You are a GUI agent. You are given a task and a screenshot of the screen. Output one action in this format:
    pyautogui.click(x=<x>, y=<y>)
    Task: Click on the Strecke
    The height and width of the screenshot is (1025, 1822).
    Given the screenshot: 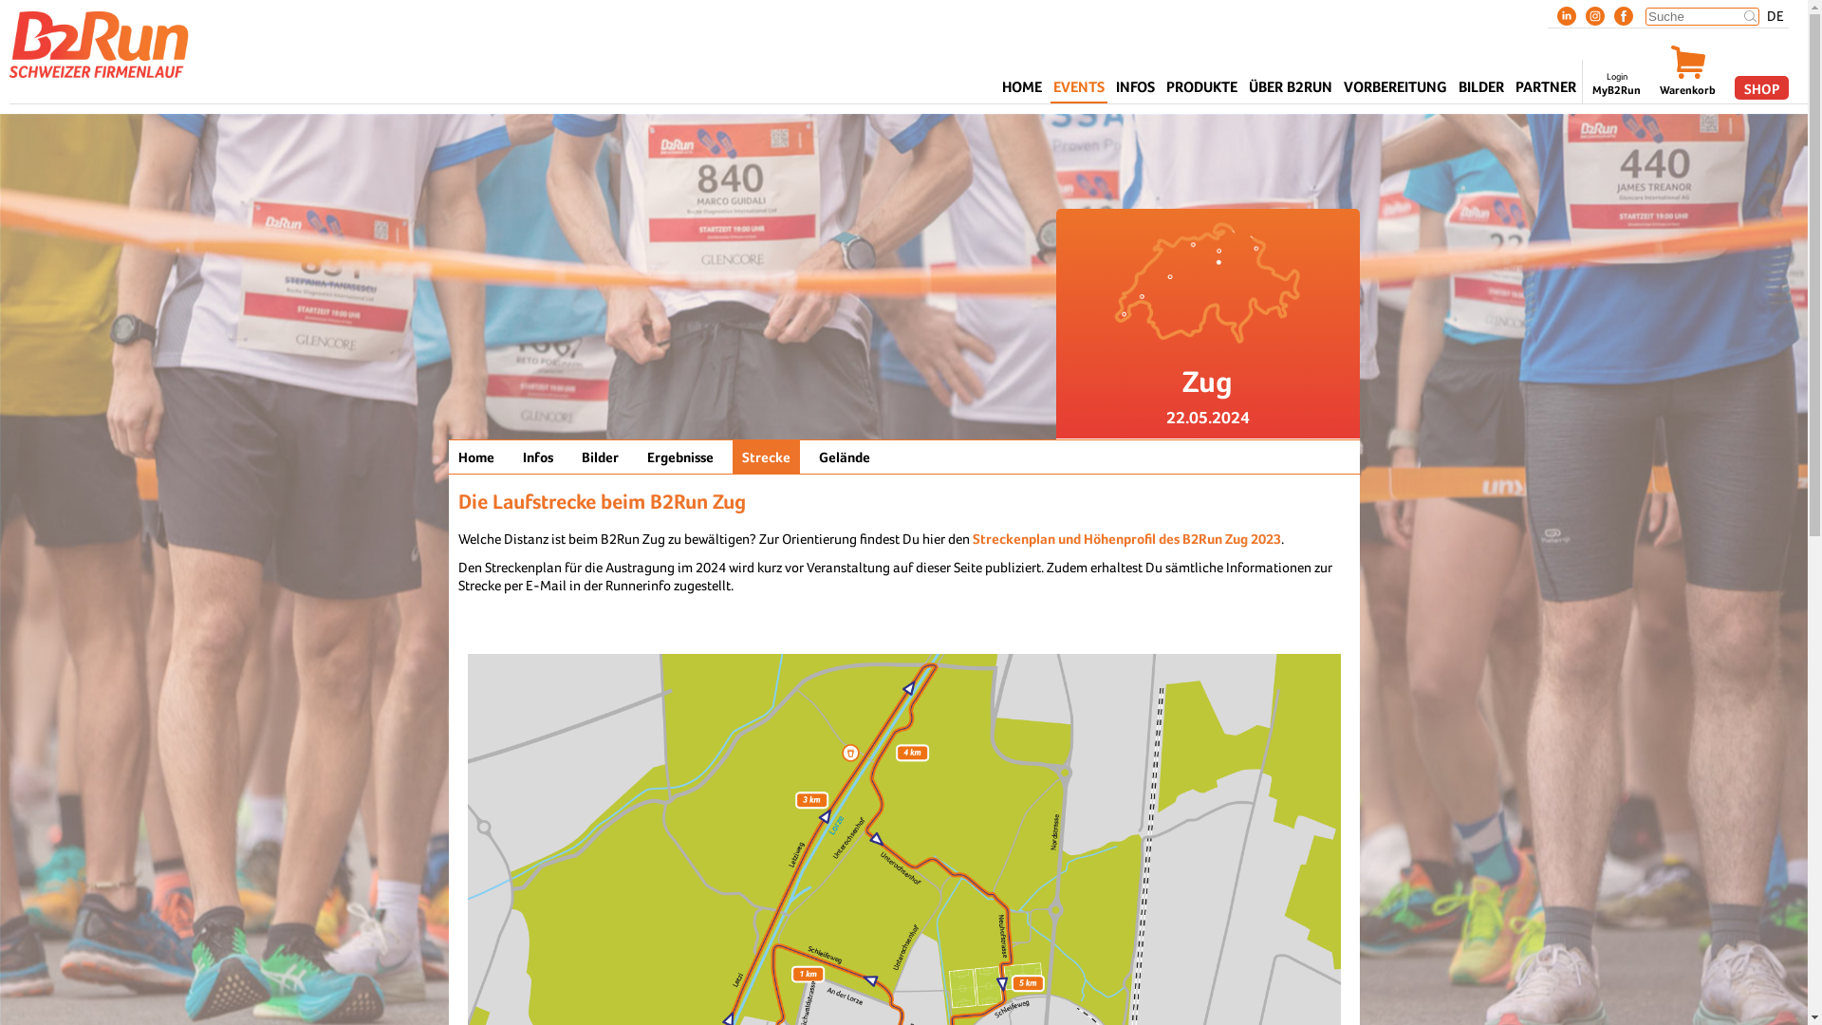 What is the action you would take?
    pyautogui.click(x=767, y=457)
    